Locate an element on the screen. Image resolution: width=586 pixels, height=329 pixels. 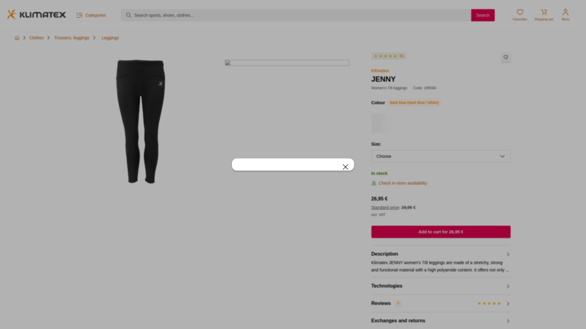
Categories is located at coordinates (91, 15).